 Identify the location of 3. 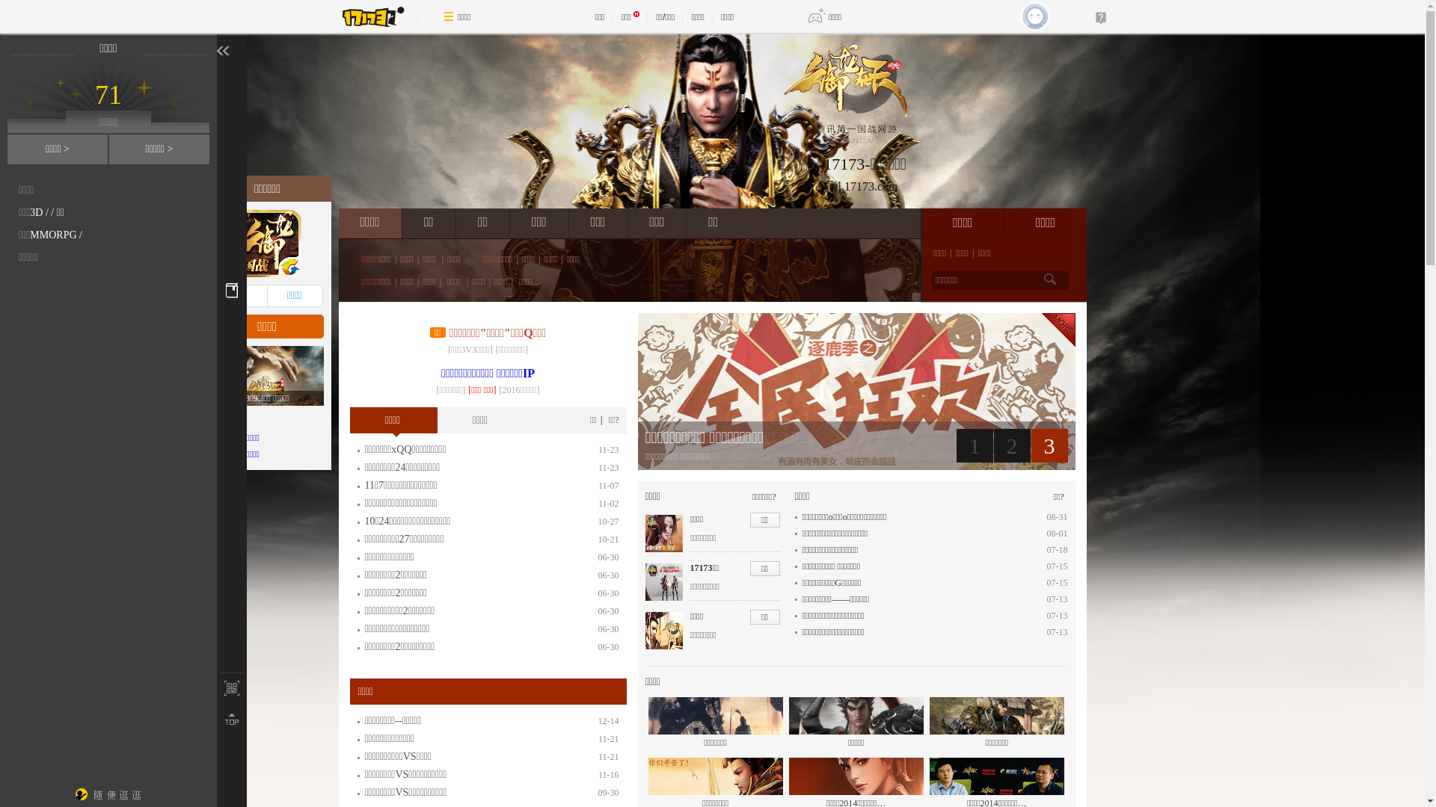
(1049, 445).